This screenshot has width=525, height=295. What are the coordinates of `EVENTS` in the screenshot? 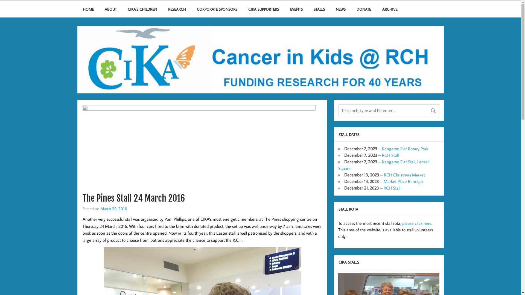 It's located at (296, 9).